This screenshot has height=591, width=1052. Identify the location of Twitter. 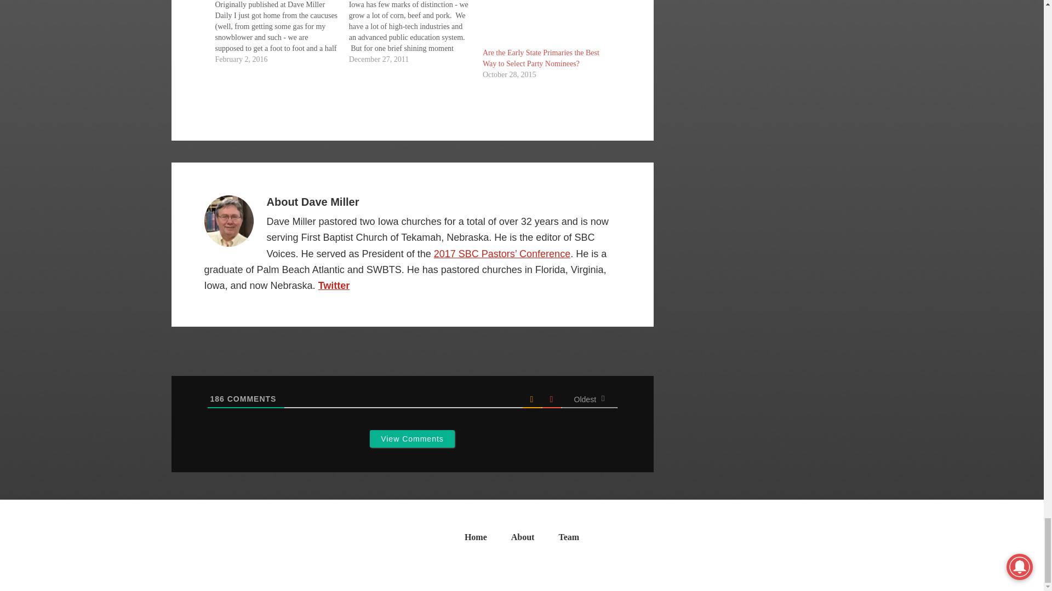
(334, 286).